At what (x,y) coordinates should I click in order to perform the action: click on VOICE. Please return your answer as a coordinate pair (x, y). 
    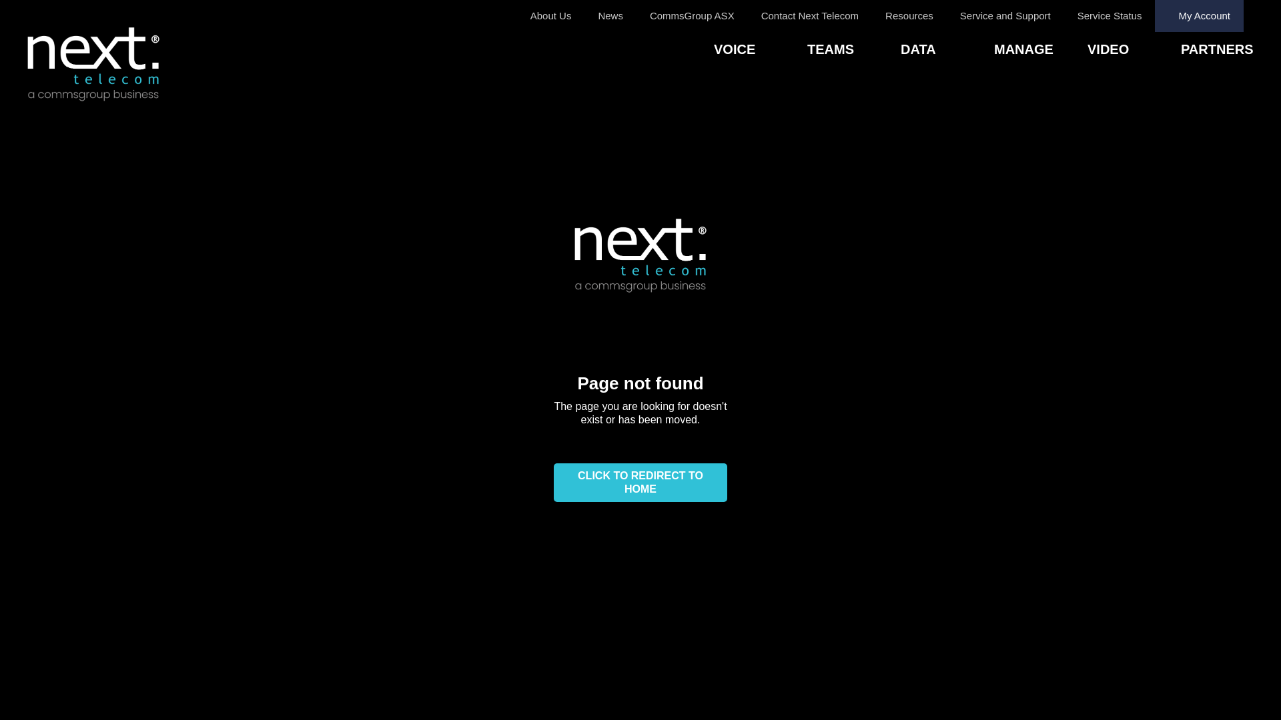
    Looking at the image, I should click on (761, 51).